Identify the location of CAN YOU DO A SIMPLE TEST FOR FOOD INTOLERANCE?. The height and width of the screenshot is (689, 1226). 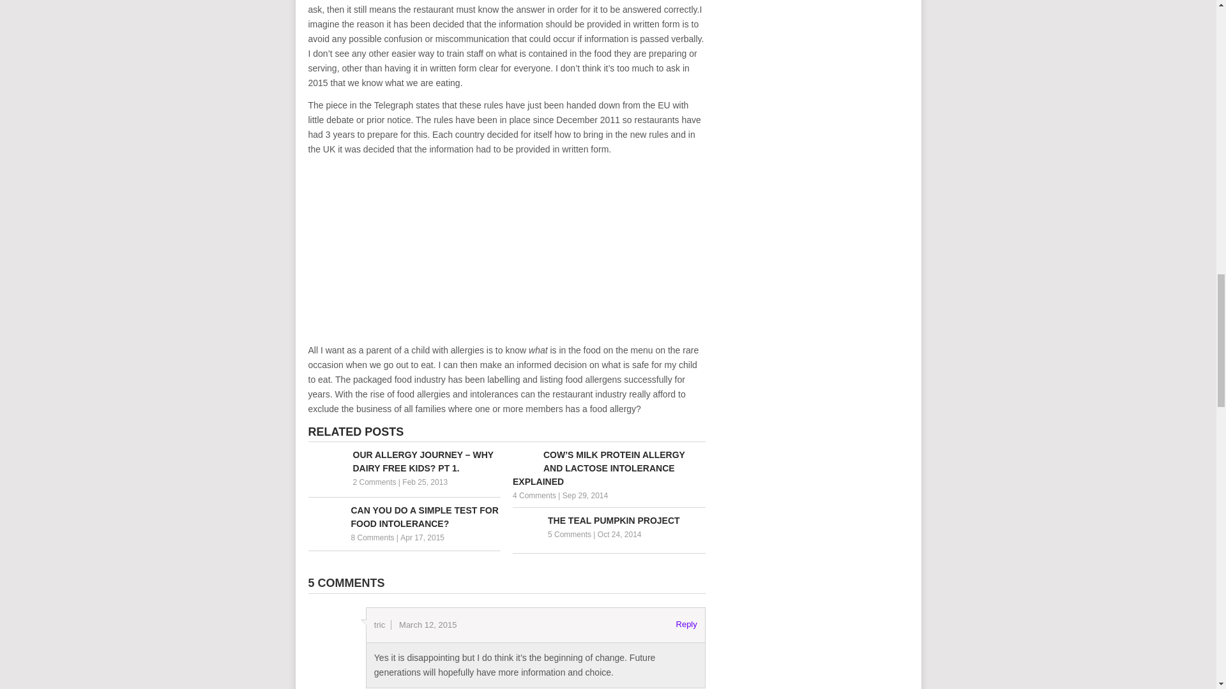
(404, 517).